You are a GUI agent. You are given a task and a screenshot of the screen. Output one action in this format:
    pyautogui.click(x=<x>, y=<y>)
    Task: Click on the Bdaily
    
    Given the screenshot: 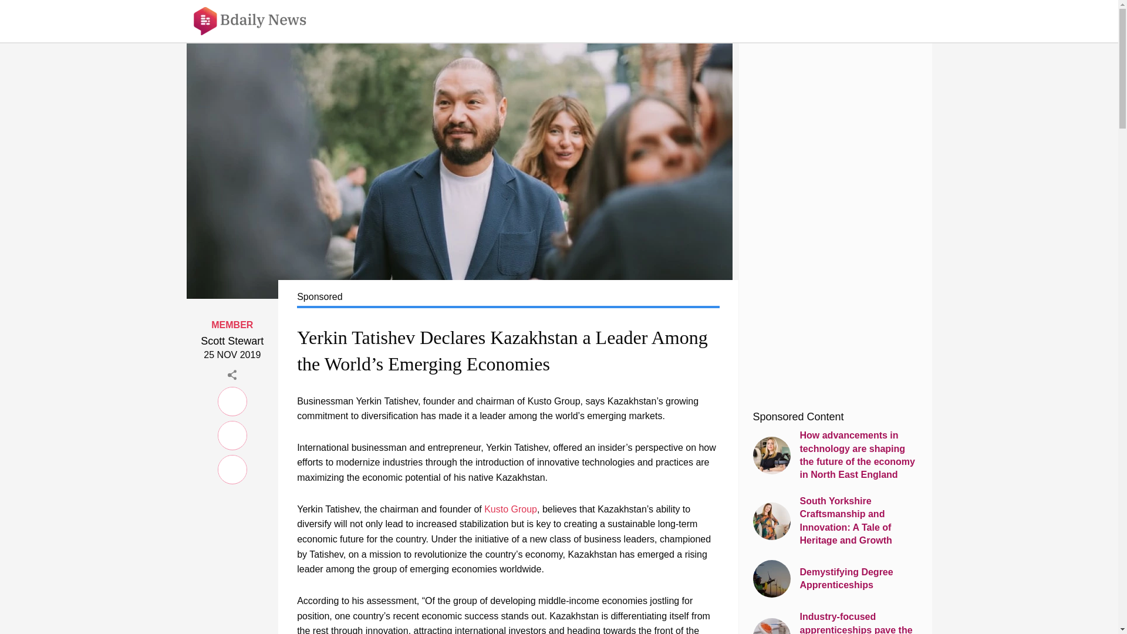 What is the action you would take?
    pyautogui.click(x=258, y=21)
    